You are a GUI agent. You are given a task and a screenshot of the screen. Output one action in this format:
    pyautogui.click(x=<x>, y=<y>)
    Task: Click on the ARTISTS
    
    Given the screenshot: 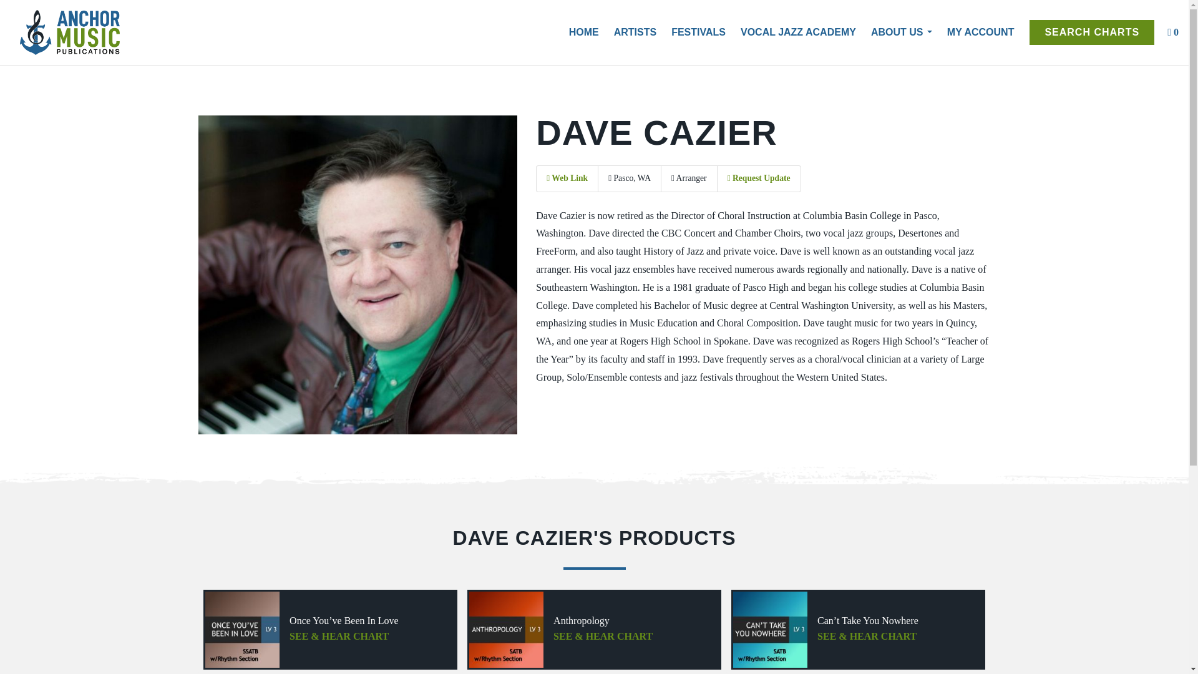 What is the action you would take?
    pyautogui.click(x=628, y=32)
    